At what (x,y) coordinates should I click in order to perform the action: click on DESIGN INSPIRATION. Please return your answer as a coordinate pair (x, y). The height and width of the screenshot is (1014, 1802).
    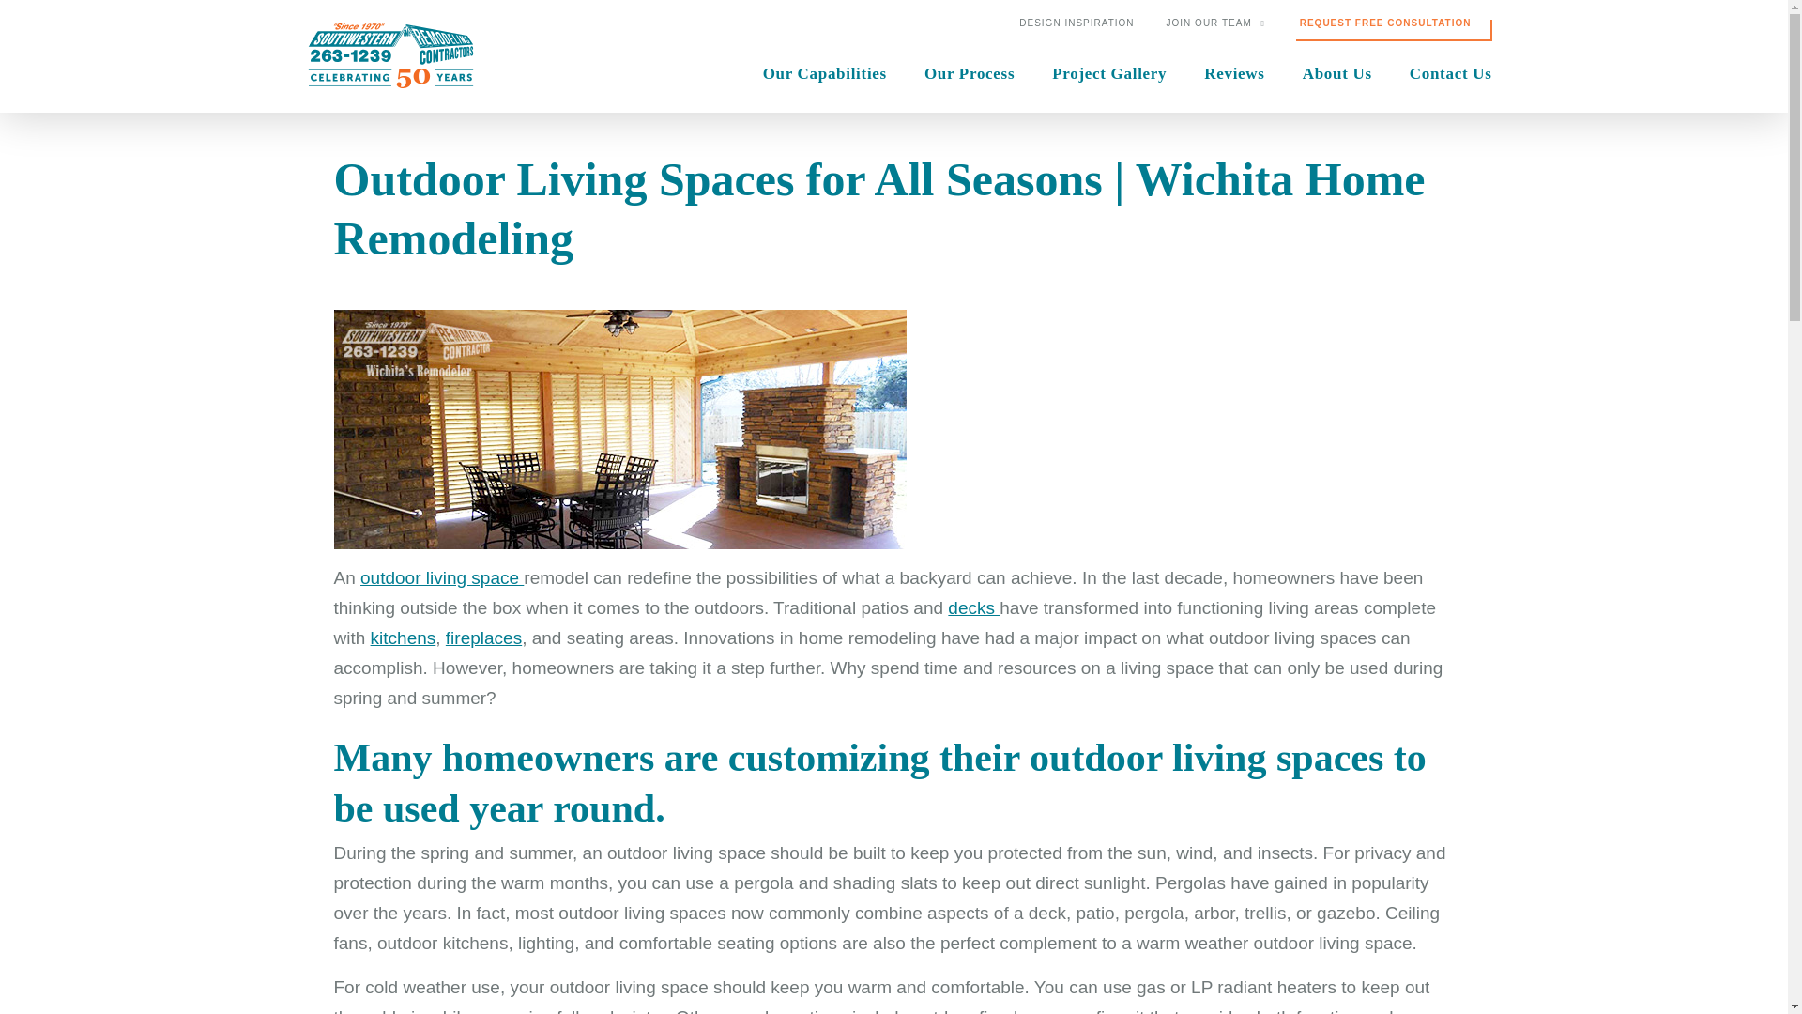
    Looking at the image, I should click on (1076, 23).